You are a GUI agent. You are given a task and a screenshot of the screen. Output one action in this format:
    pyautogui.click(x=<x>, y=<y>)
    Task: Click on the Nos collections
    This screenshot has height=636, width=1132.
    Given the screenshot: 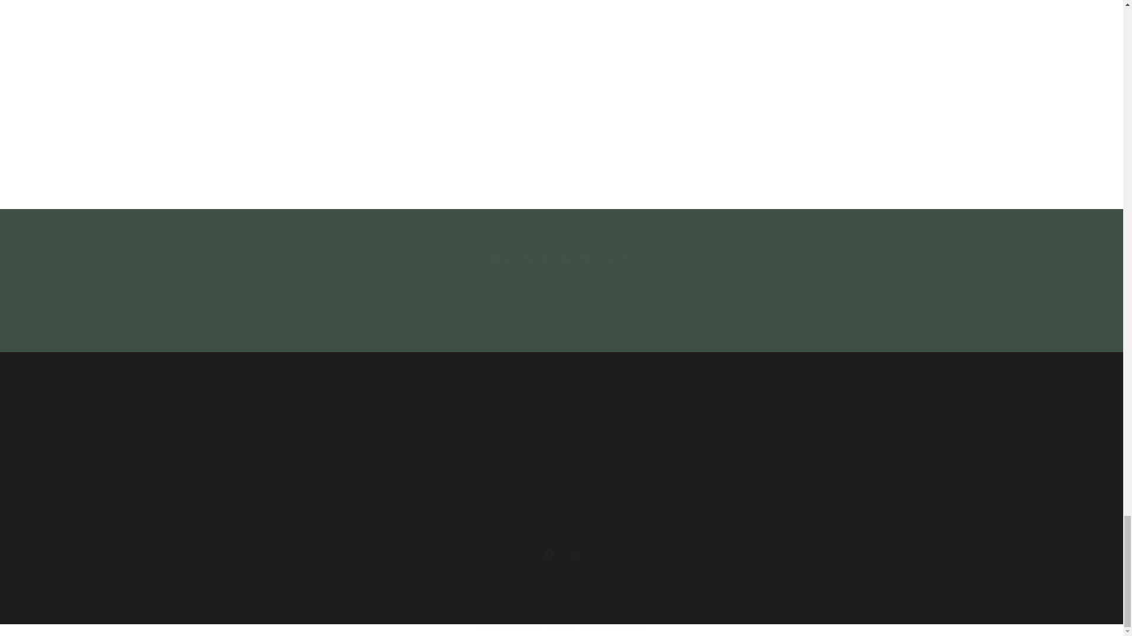 What is the action you would take?
    pyautogui.click(x=149, y=421)
    